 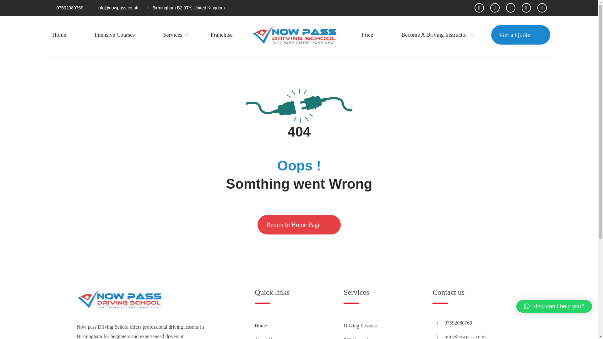 What do you see at coordinates (264, 338) in the screenshot?
I see `About Us` at bounding box center [264, 338].